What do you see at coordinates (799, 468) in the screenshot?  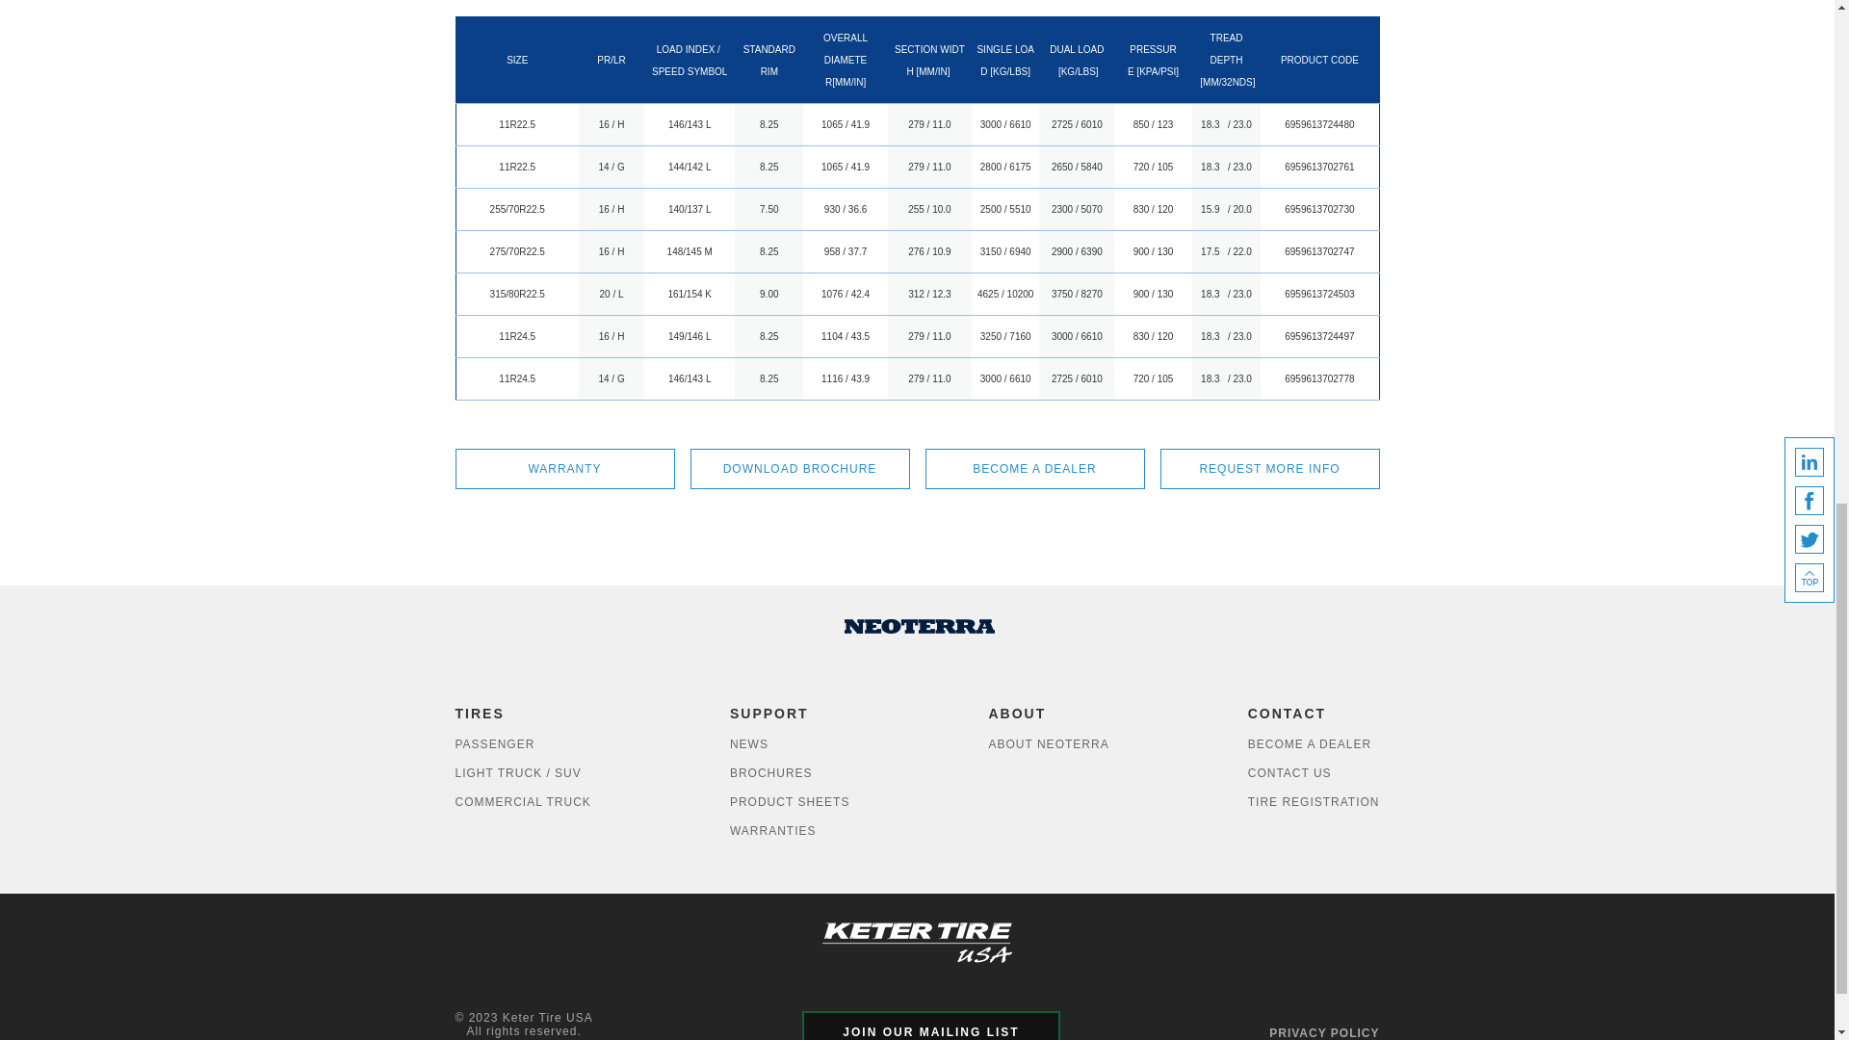 I see `DOWNLOAD BROCHURE` at bounding box center [799, 468].